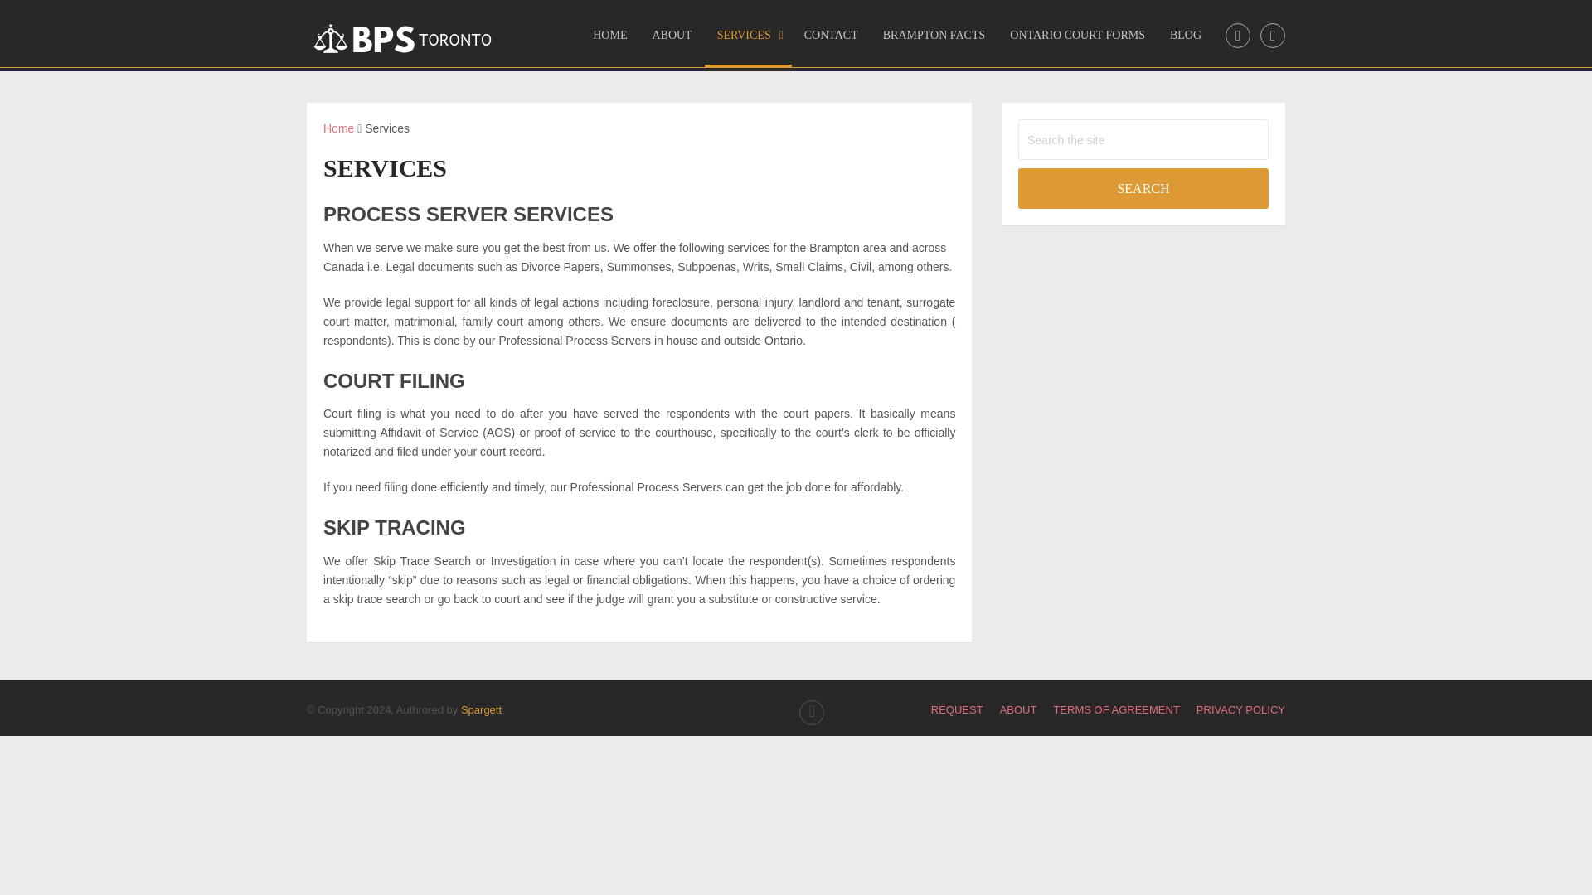 Image resolution: width=1592 pixels, height=895 pixels. Describe the element at coordinates (610, 41) in the screenshot. I see `HOME` at that location.